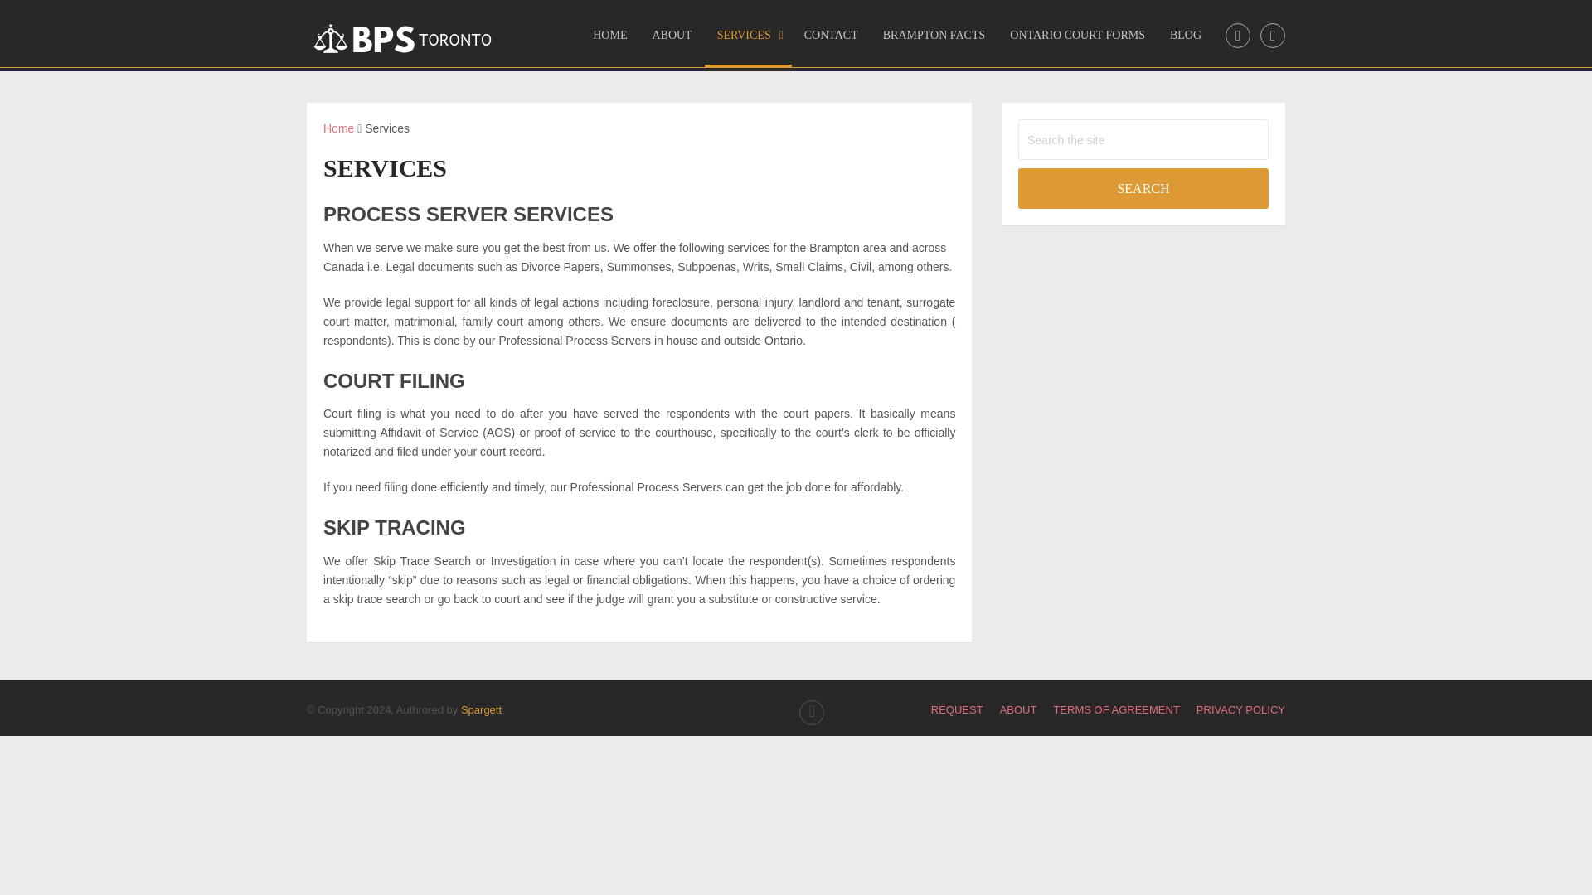 Image resolution: width=1592 pixels, height=895 pixels. Describe the element at coordinates (610, 41) in the screenshot. I see `HOME` at that location.